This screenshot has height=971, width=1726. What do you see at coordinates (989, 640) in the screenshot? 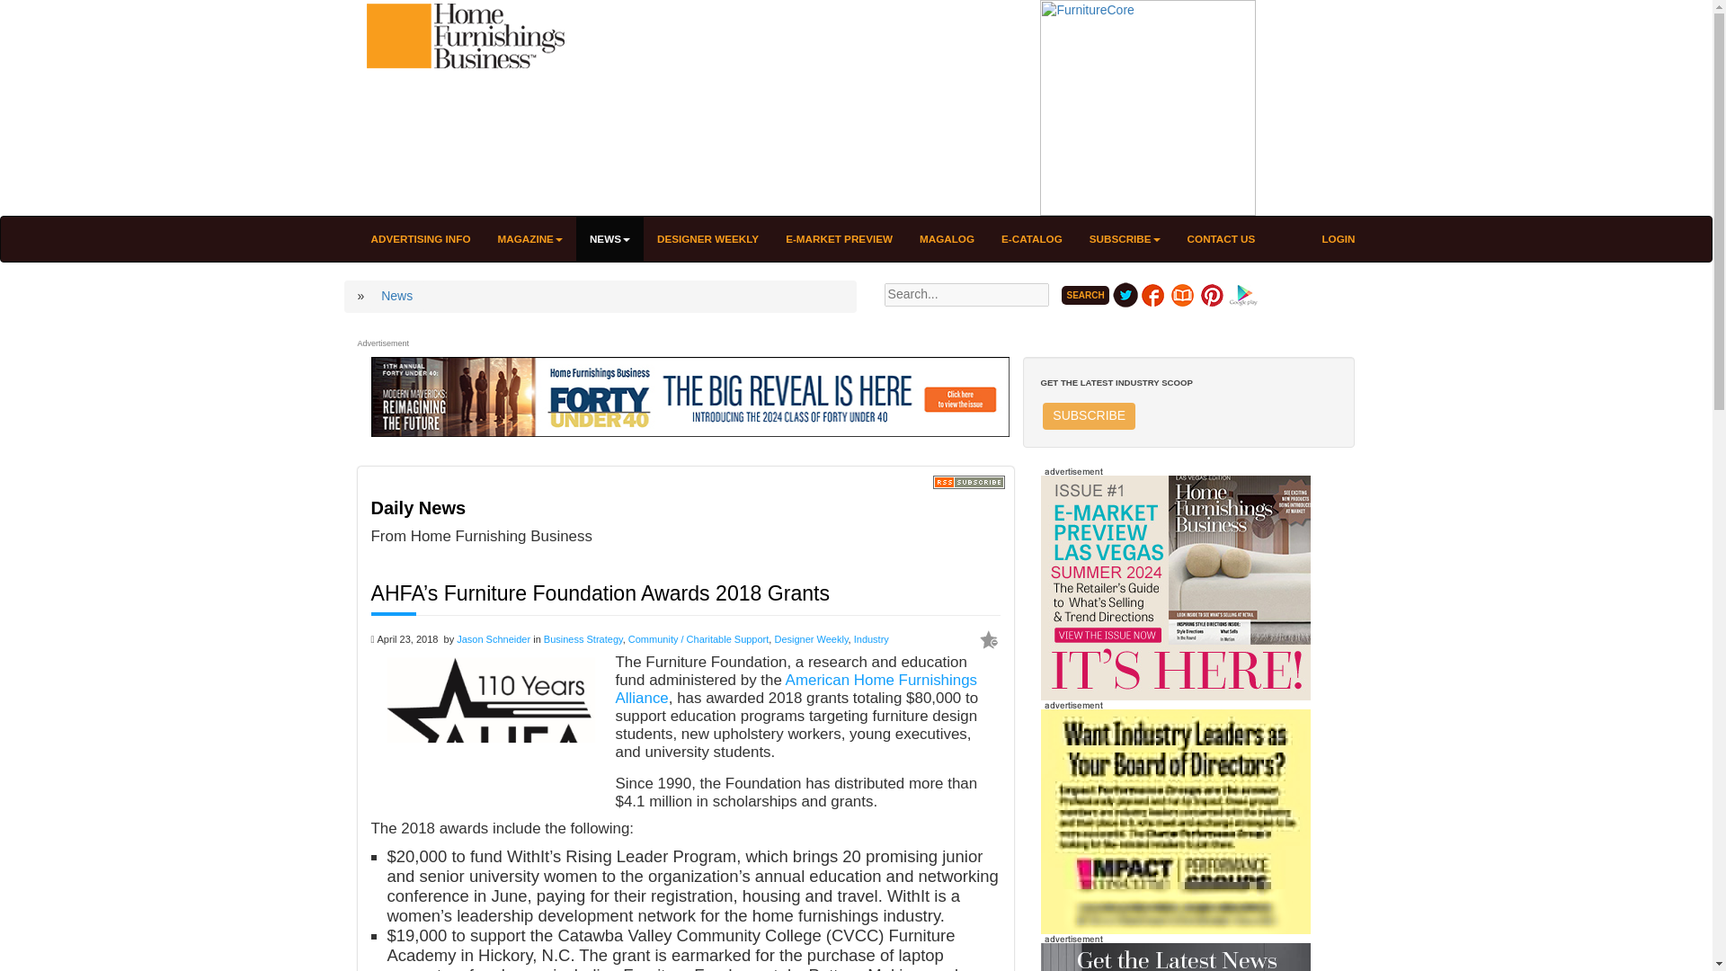
I see `You must be logged in to bookmark` at bounding box center [989, 640].